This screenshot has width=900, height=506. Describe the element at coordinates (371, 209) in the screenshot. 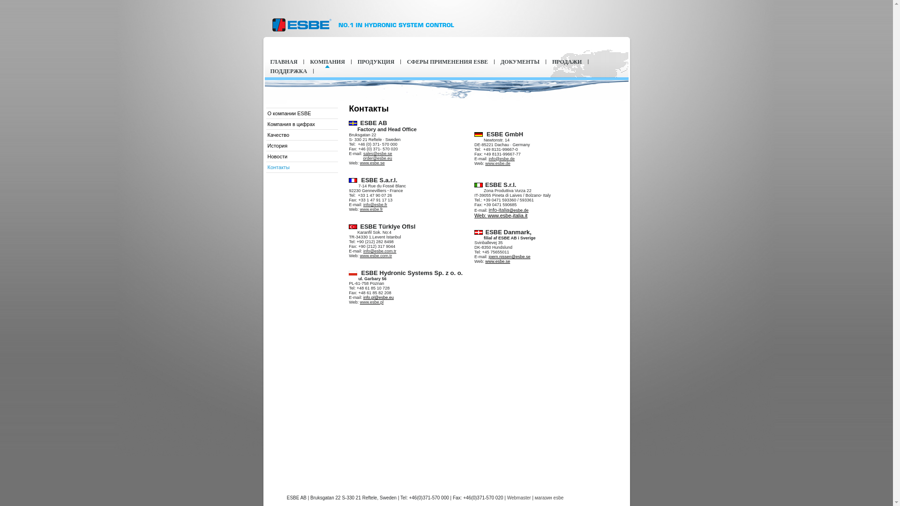

I see `www.esbe.fr` at that location.